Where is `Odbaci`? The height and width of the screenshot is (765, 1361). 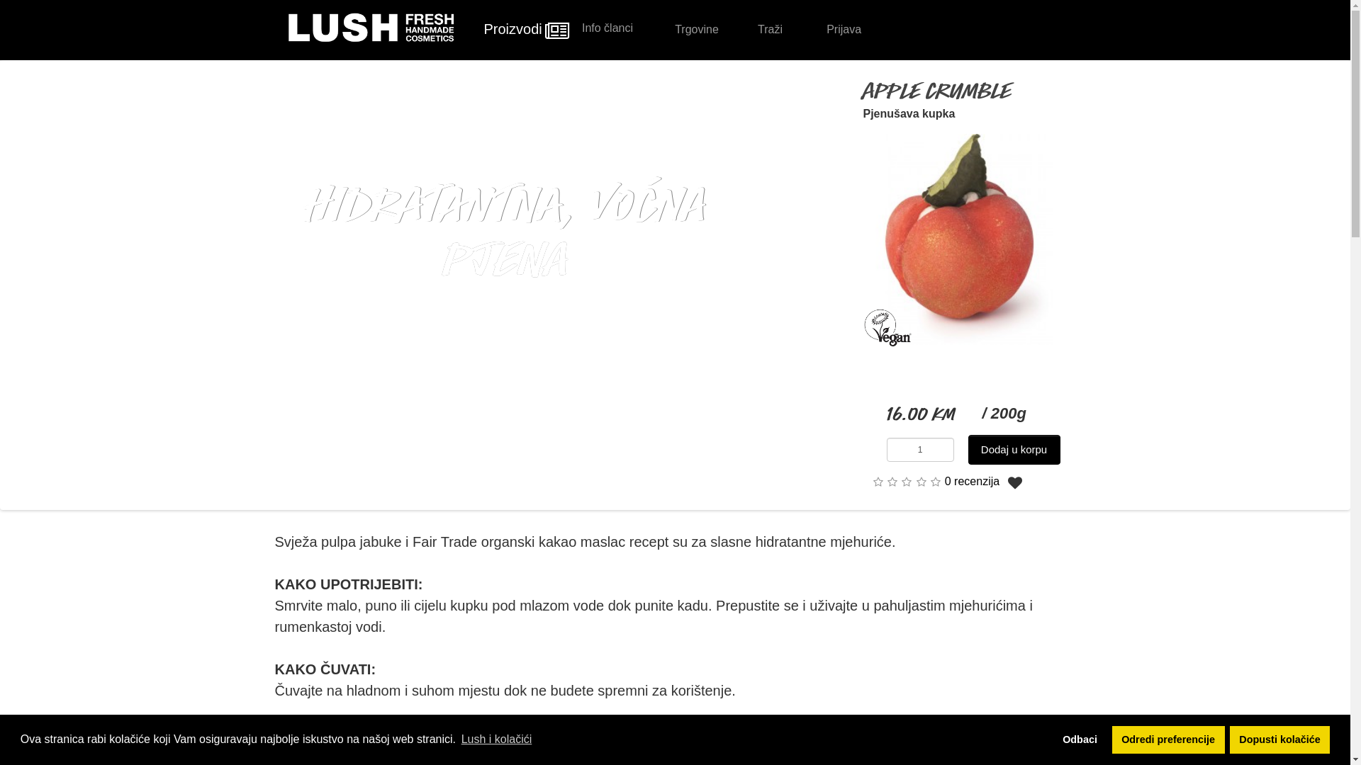 Odbaci is located at coordinates (1080, 739).